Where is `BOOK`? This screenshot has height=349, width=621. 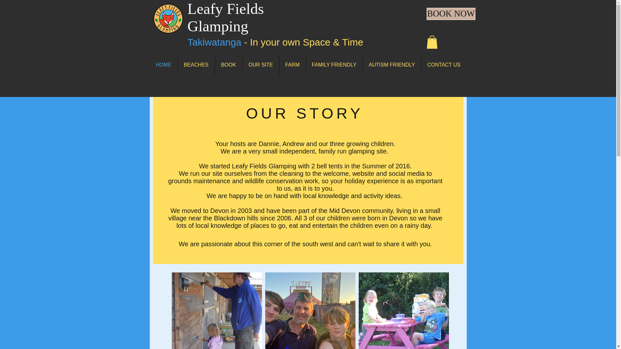
BOOK is located at coordinates (228, 65).